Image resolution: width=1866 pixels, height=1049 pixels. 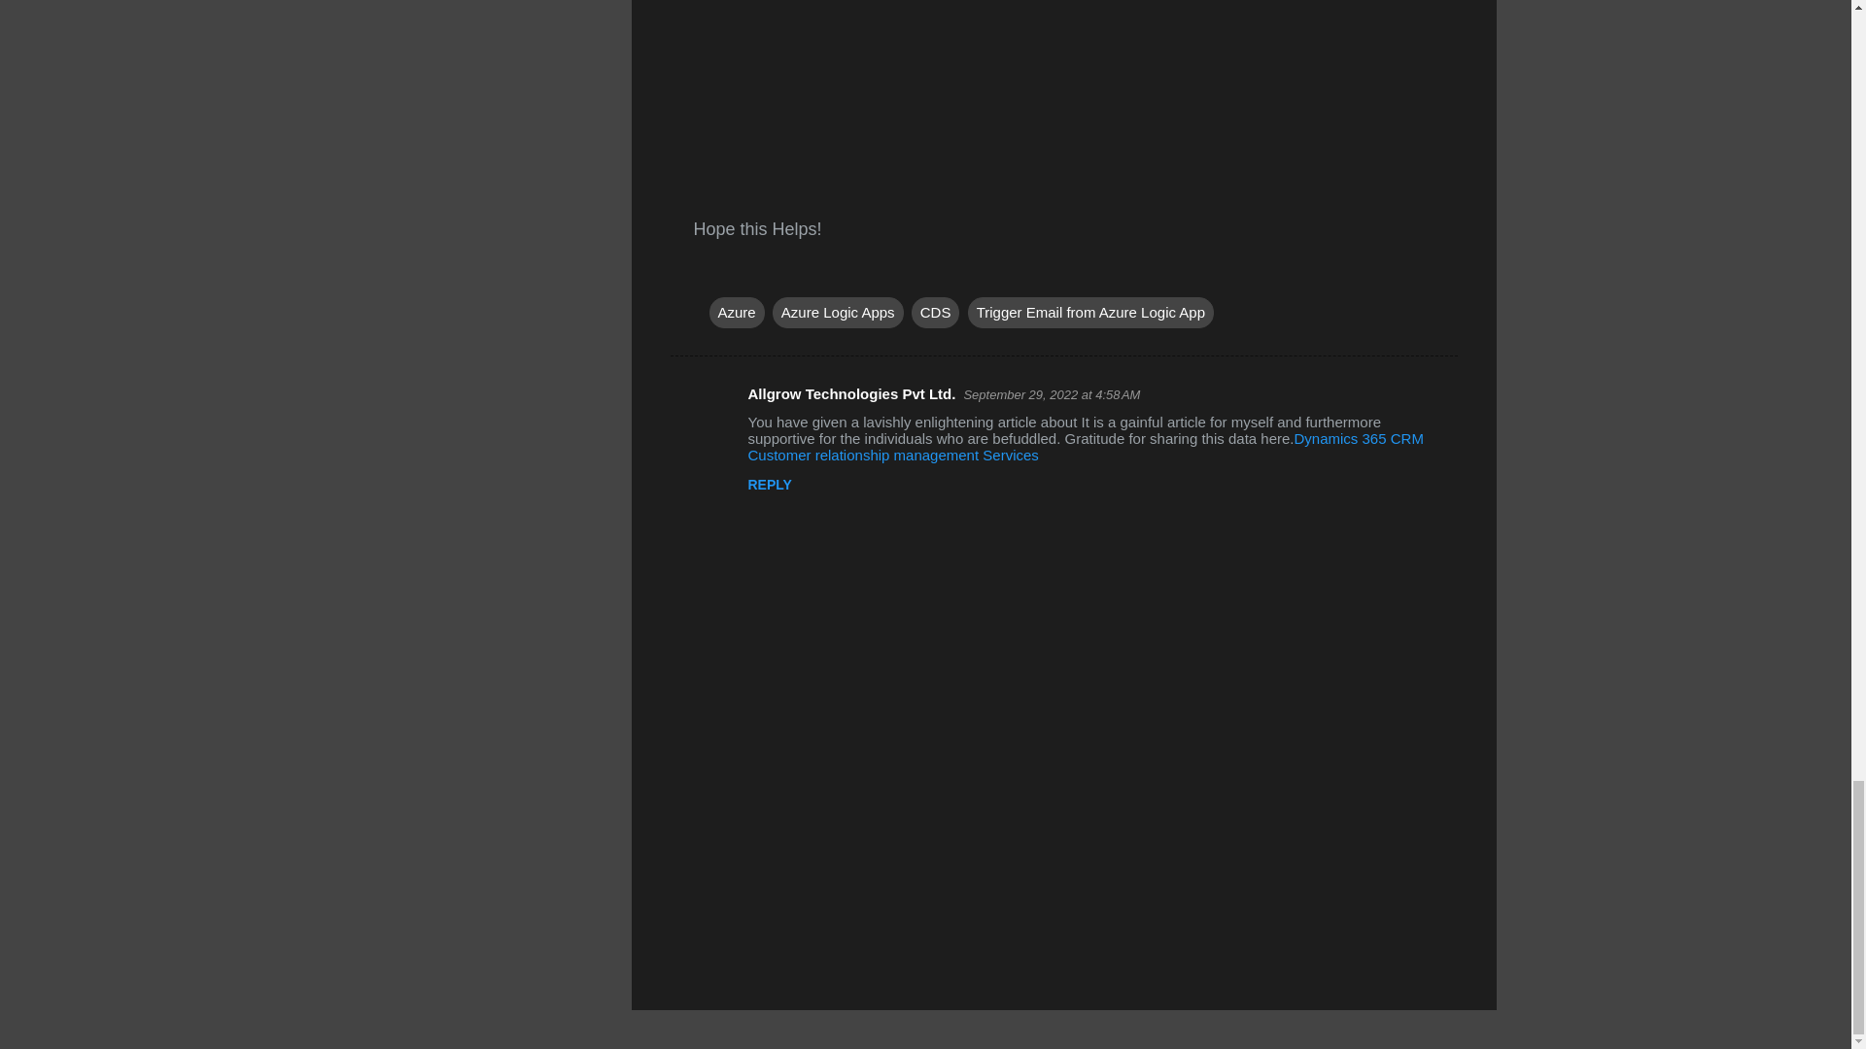 I want to click on Dynamics 365 CRM Customer relationship management Services, so click(x=1085, y=447).